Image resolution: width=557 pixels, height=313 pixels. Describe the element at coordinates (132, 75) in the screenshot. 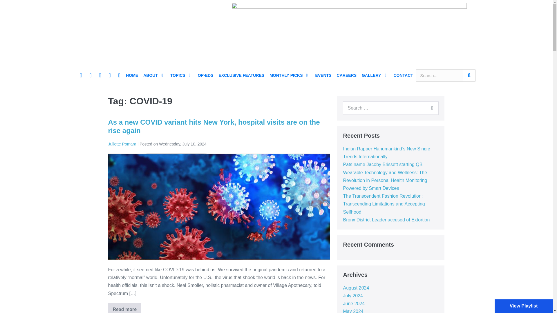

I see `HOME` at that location.